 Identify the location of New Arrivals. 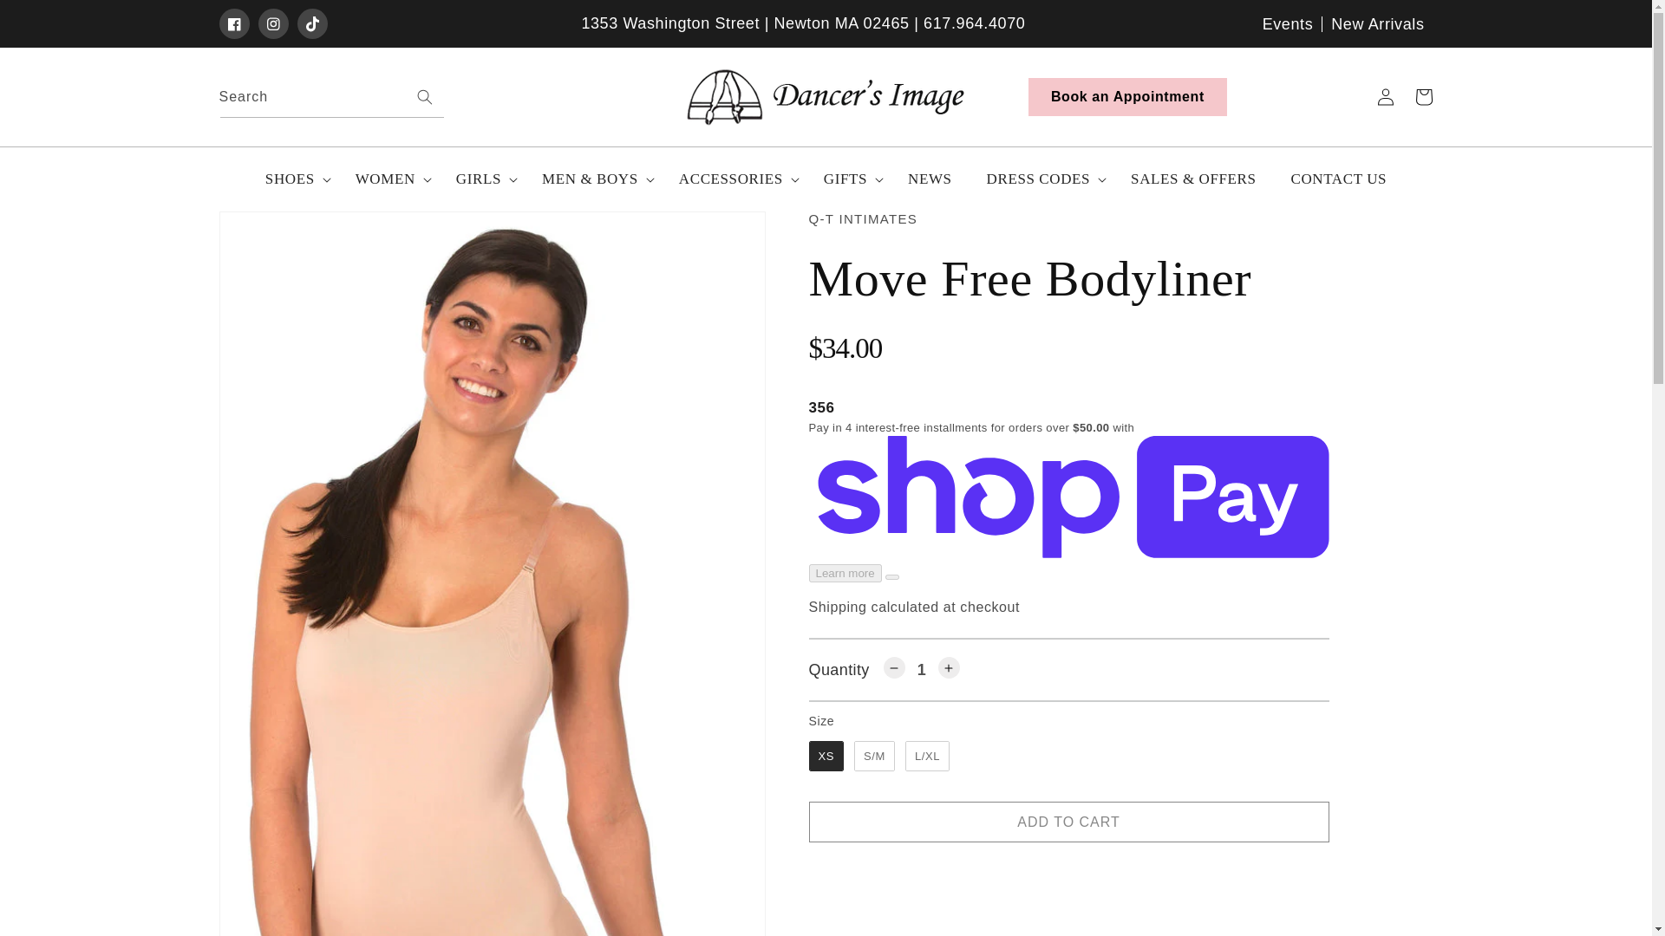
(1377, 23).